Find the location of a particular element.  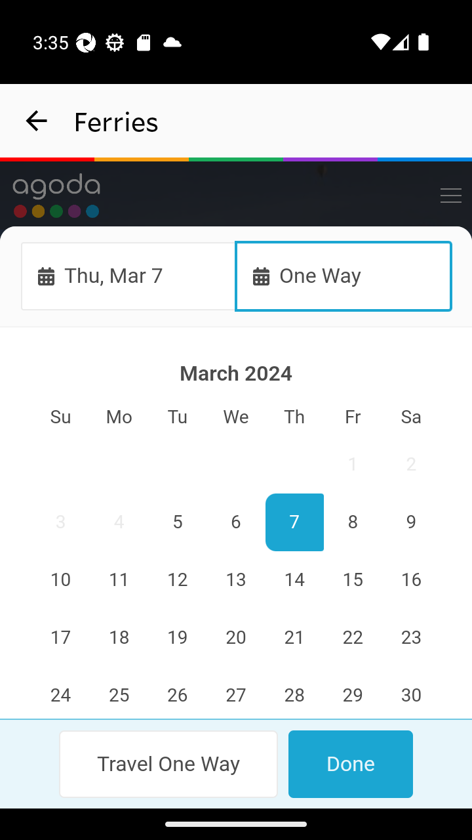

One Way is located at coordinates (344, 276).